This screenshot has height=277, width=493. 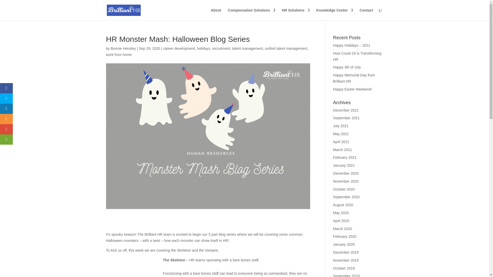 I want to click on Contact, so click(x=366, y=14).